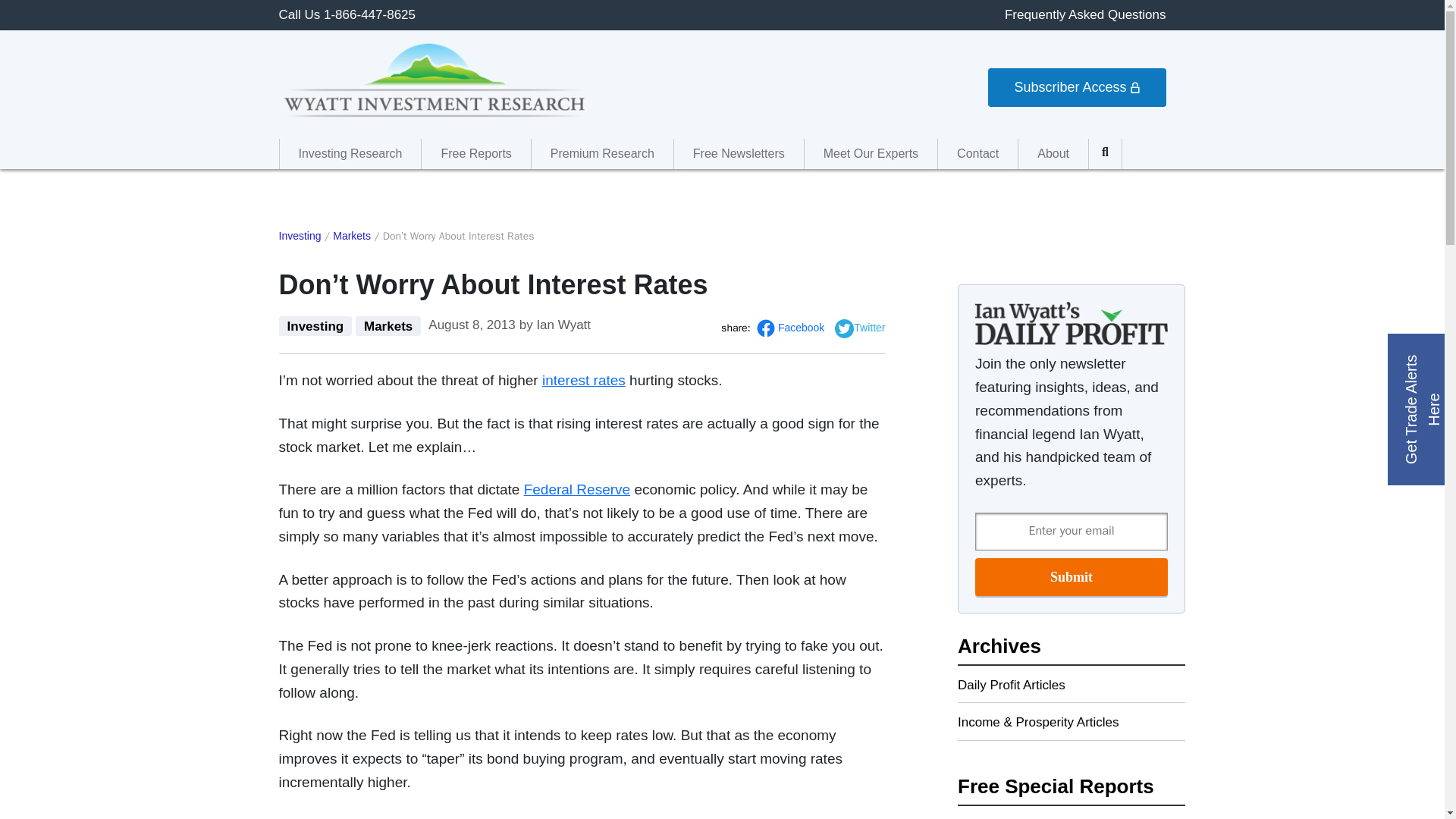 This screenshot has height=819, width=1456. Describe the element at coordinates (860, 328) in the screenshot. I see `Twitter` at that location.